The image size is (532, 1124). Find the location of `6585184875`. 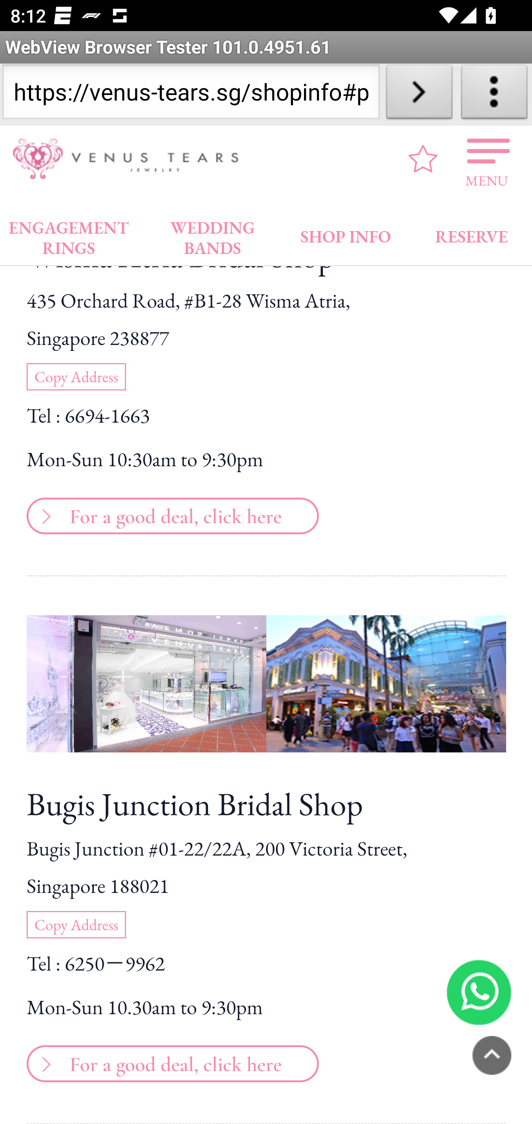

6585184875 is located at coordinates (479, 992).